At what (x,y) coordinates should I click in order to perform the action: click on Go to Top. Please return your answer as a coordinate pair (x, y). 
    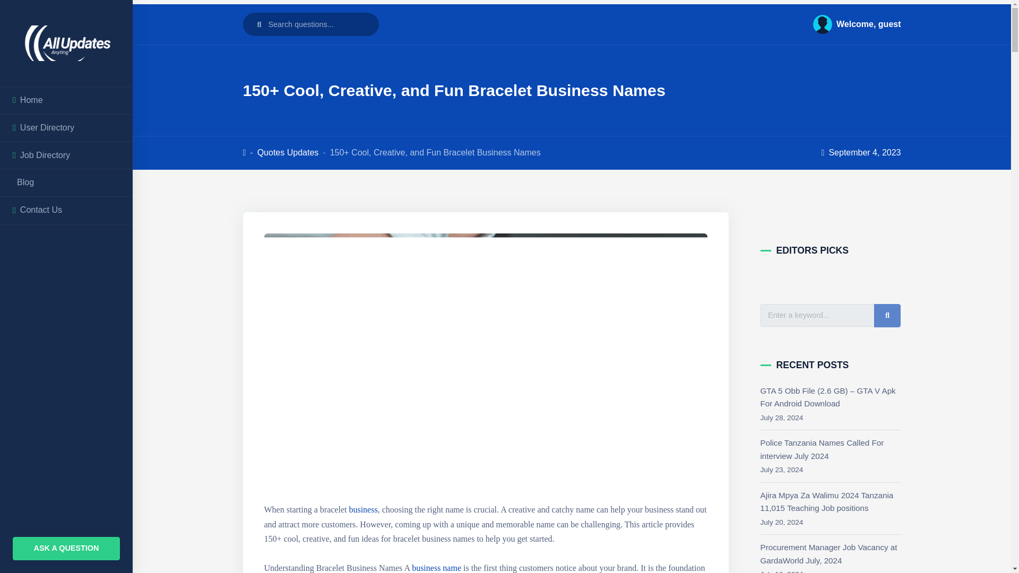
    Looking at the image, I should click on (982, 551).